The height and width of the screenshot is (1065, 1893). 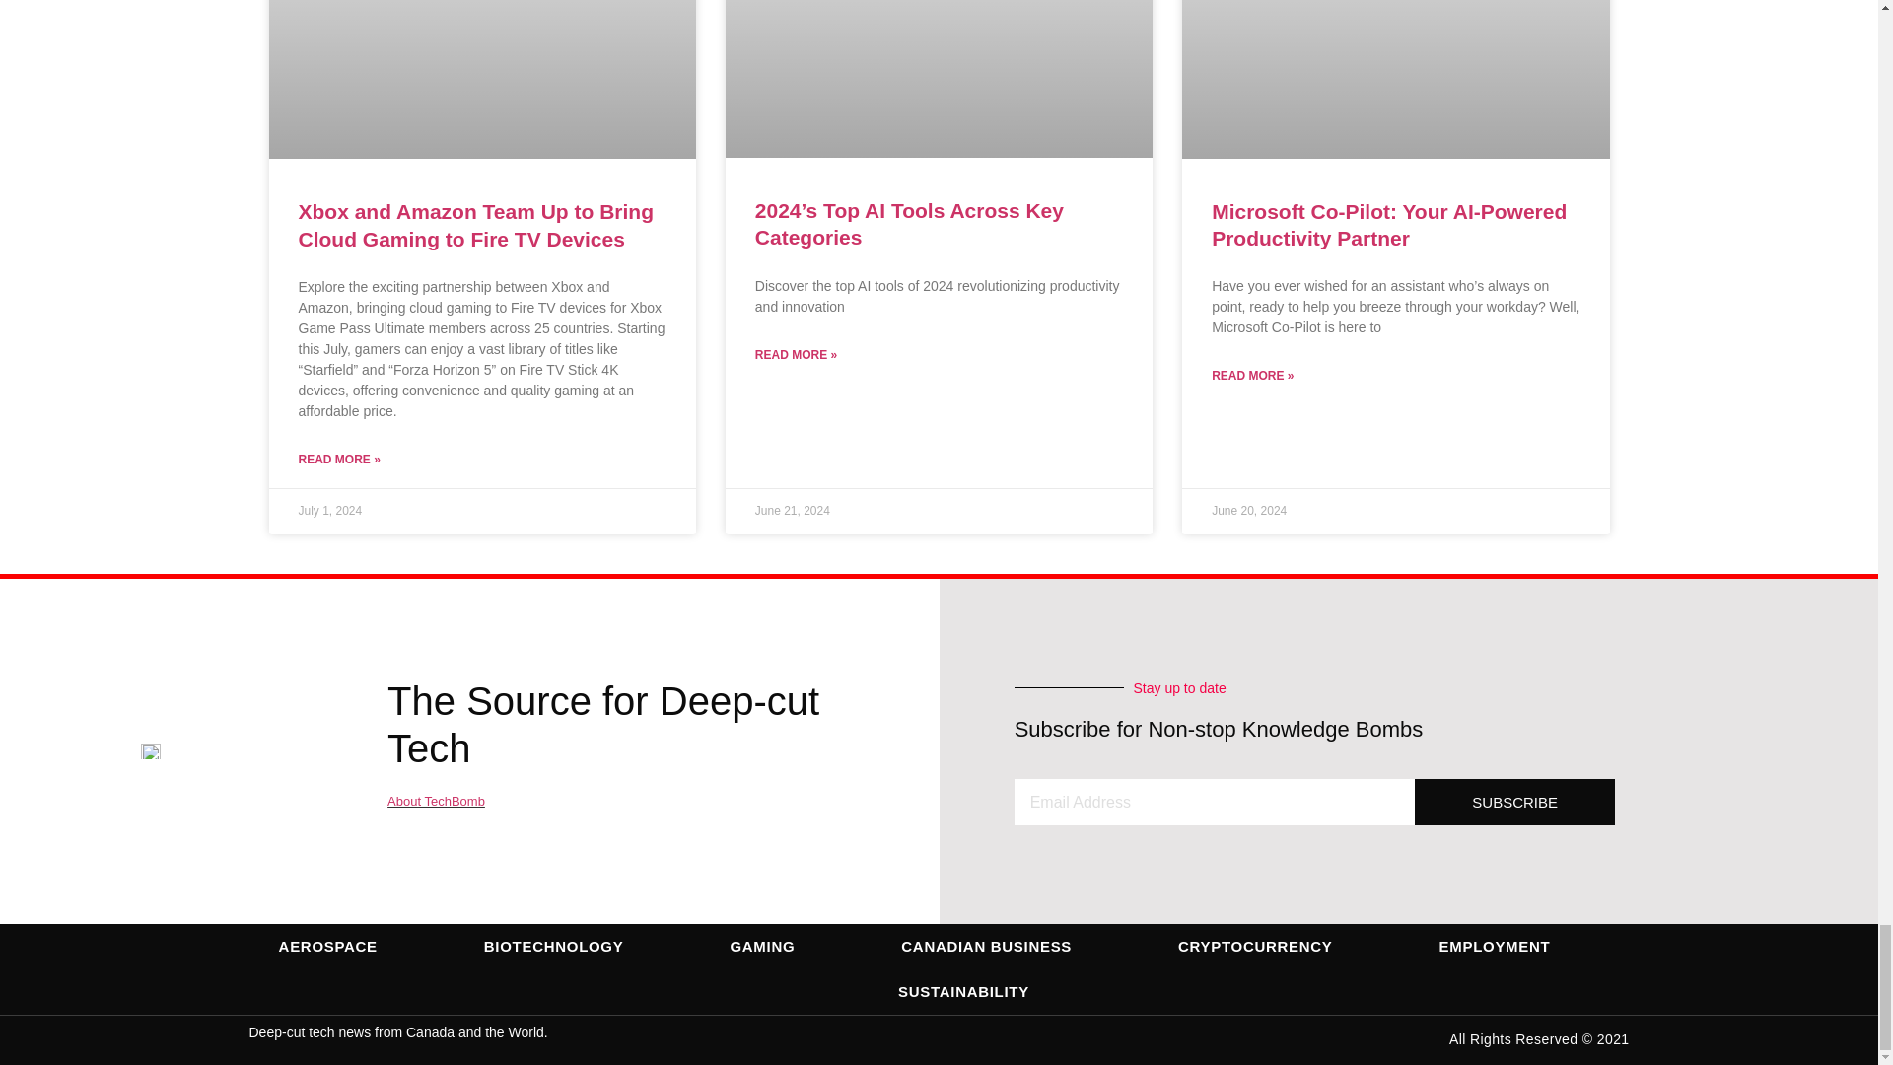 I want to click on Microsoft Co-Pilot: Your AI-Powered Productivity Partner, so click(x=1388, y=225).